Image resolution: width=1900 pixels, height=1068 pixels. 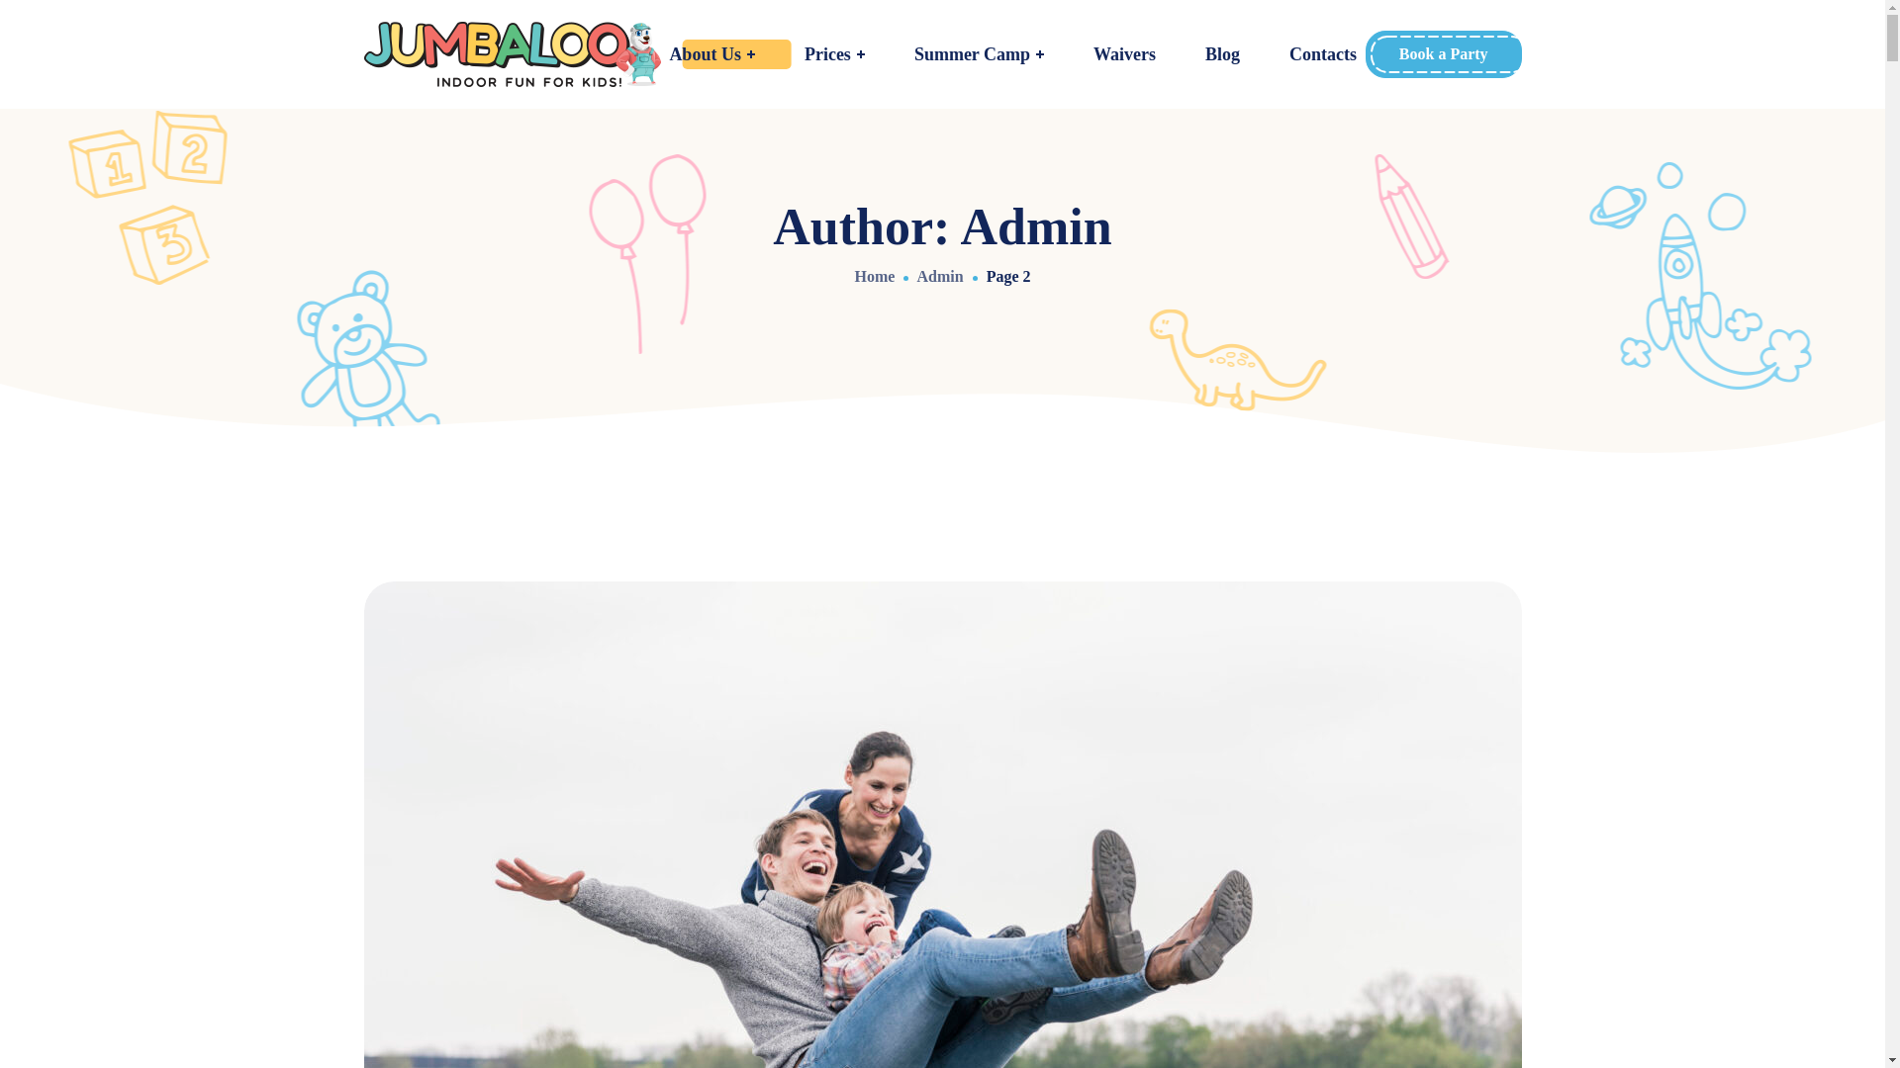 I want to click on Contacts, so click(x=1322, y=54).